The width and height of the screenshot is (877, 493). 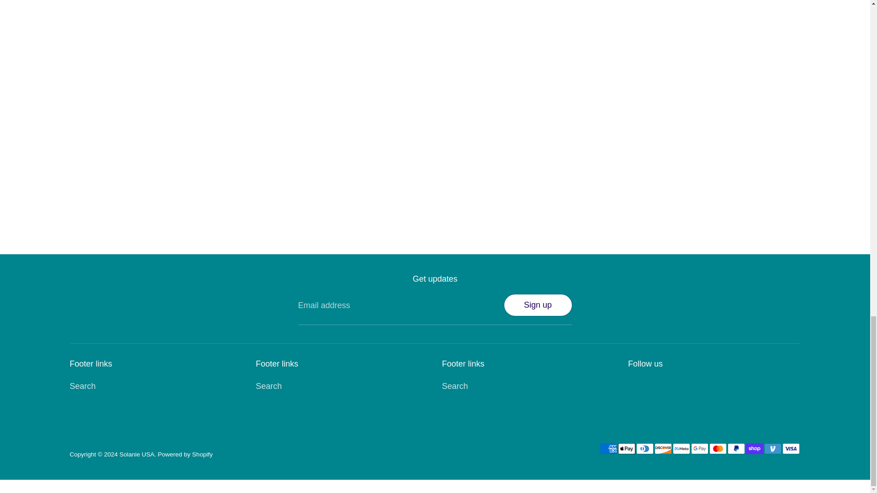 I want to click on Google Pay, so click(x=699, y=448).